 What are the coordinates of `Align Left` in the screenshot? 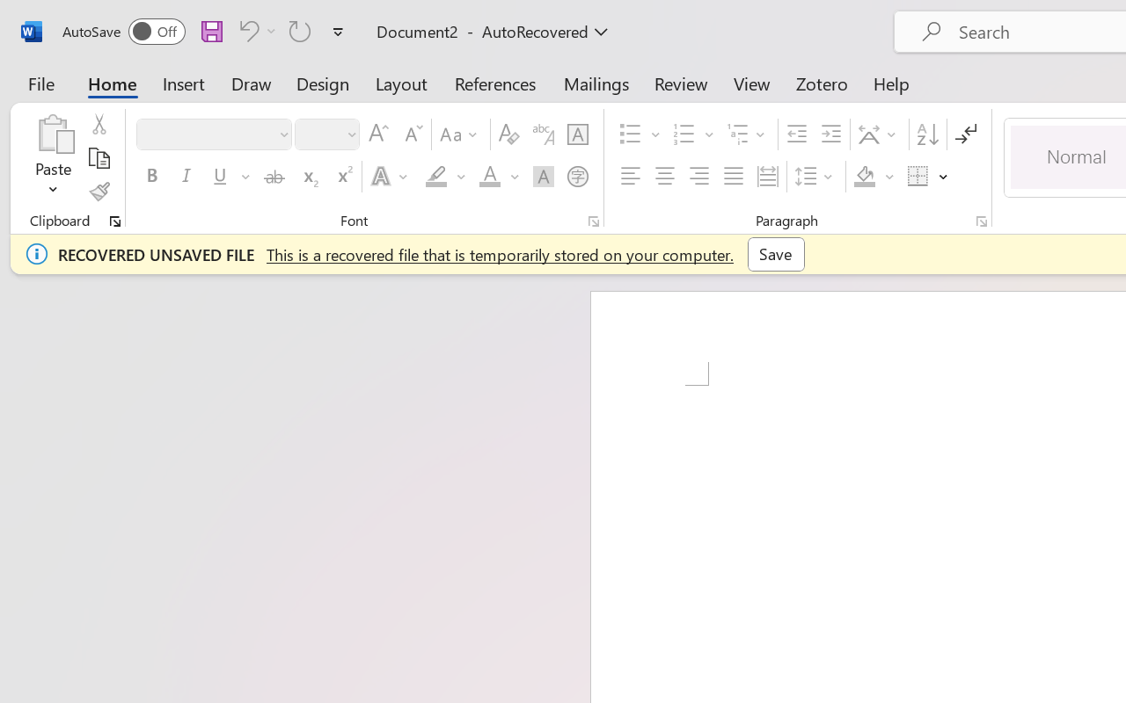 It's located at (630, 177).